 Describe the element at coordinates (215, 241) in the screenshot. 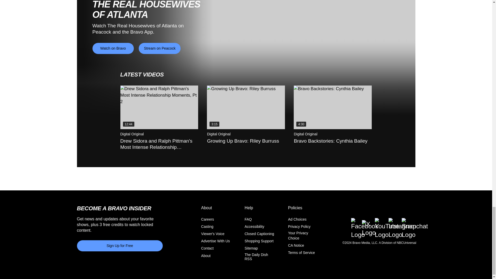

I see `Advertise With Us` at that location.